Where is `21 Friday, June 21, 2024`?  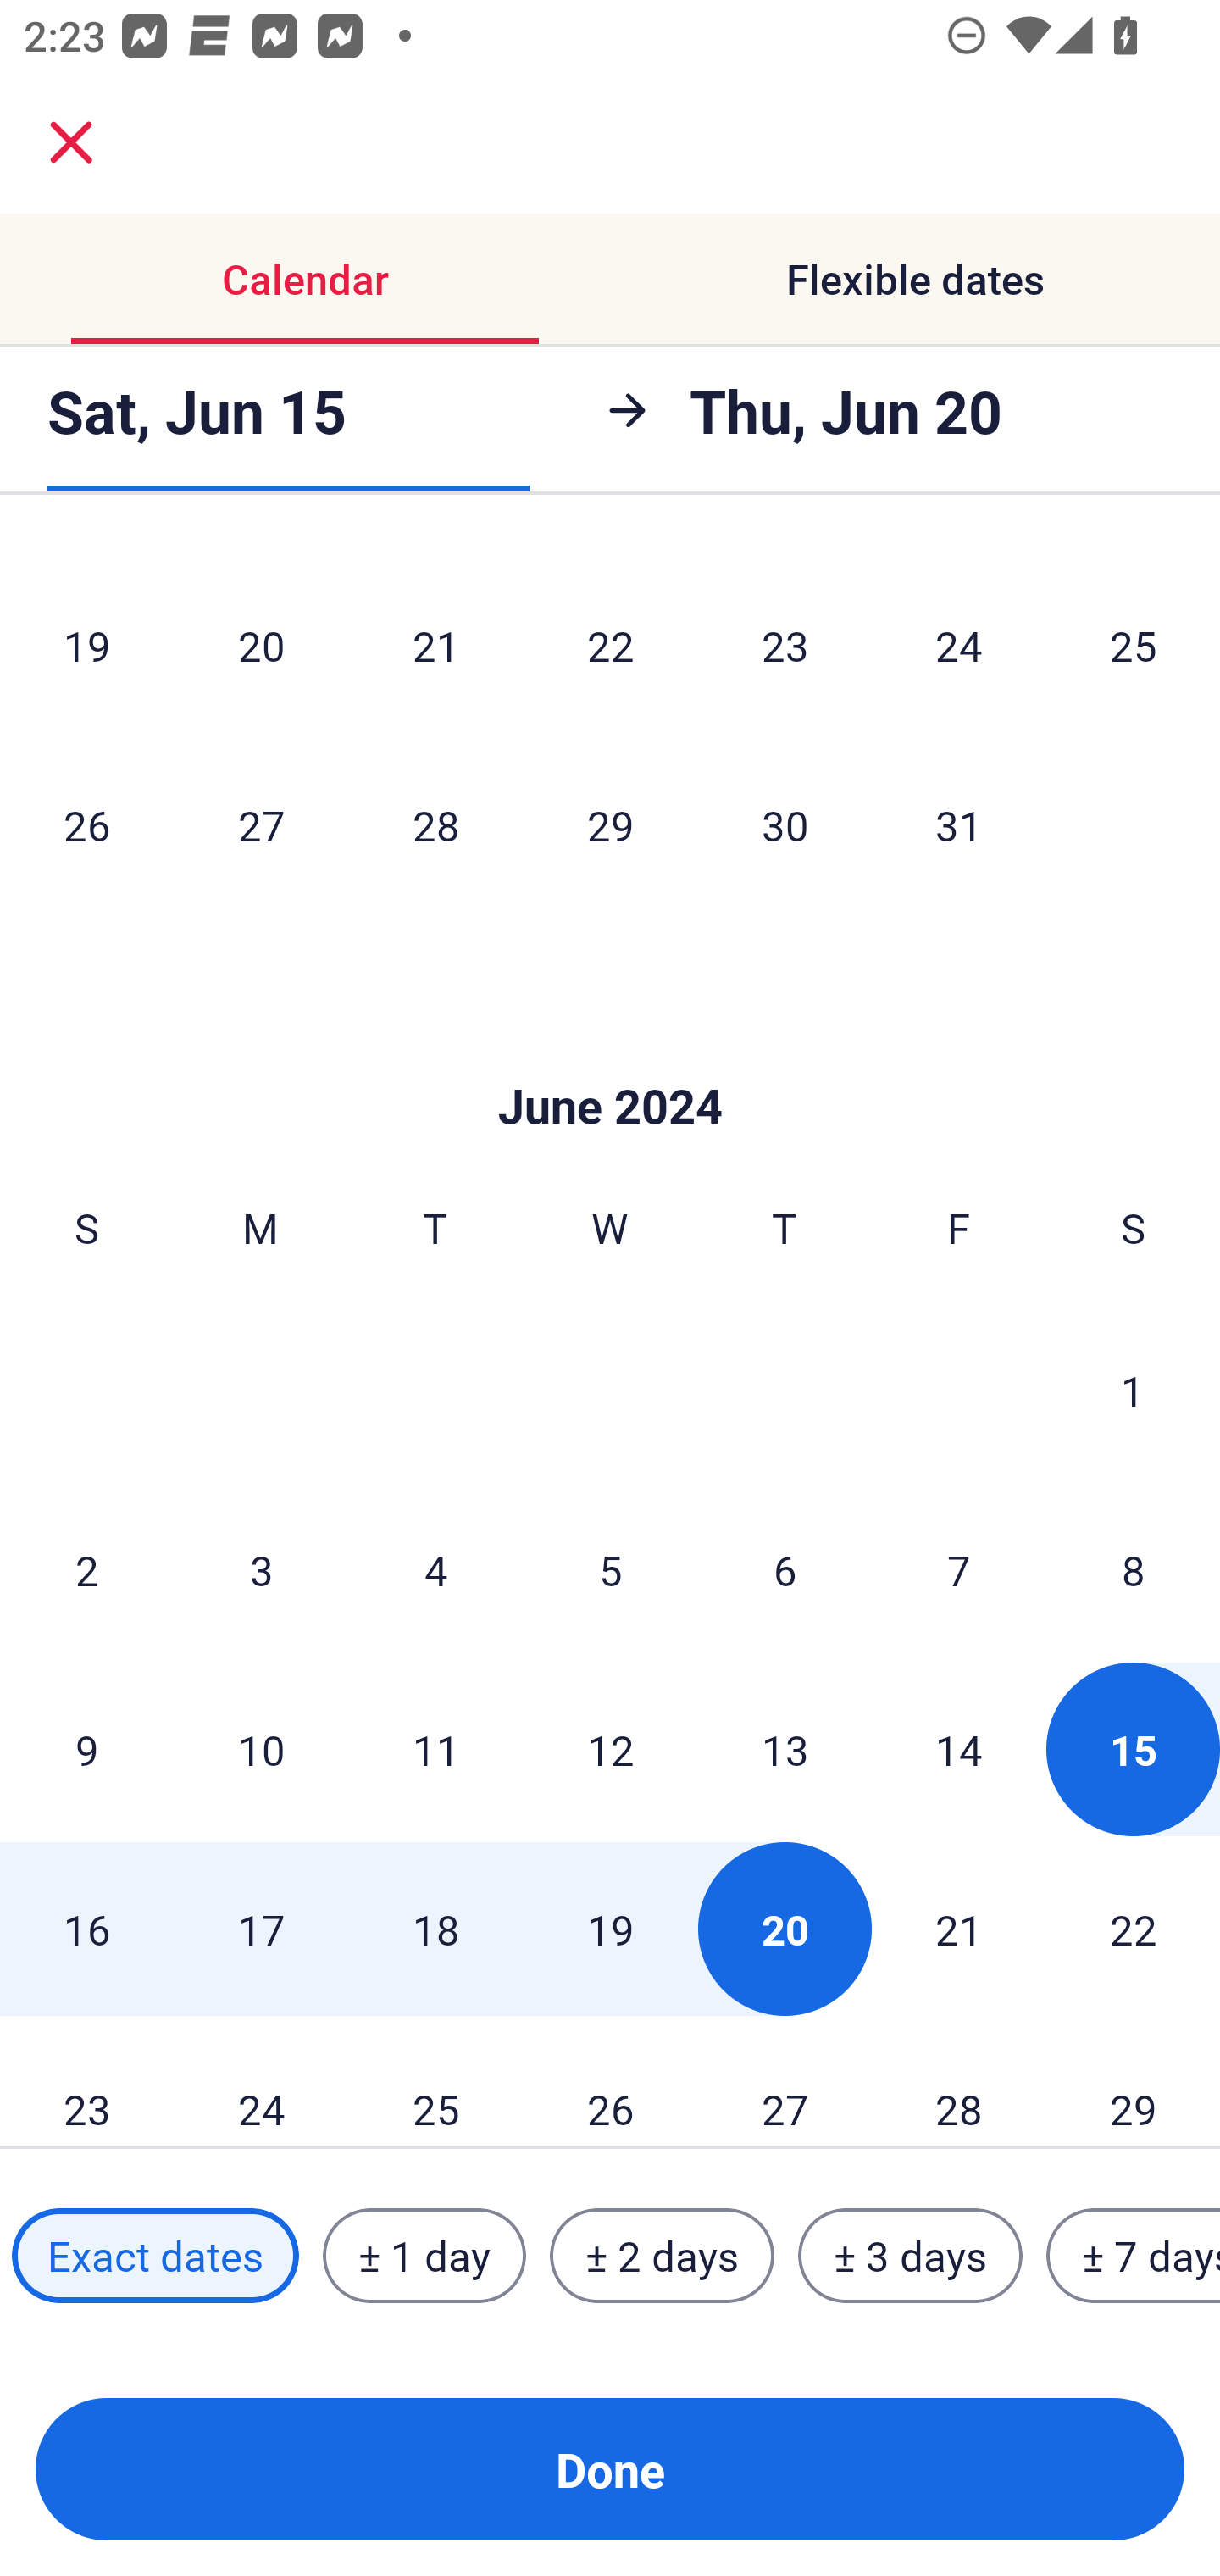
21 Friday, June 21, 2024 is located at coordinates (959, 1929).